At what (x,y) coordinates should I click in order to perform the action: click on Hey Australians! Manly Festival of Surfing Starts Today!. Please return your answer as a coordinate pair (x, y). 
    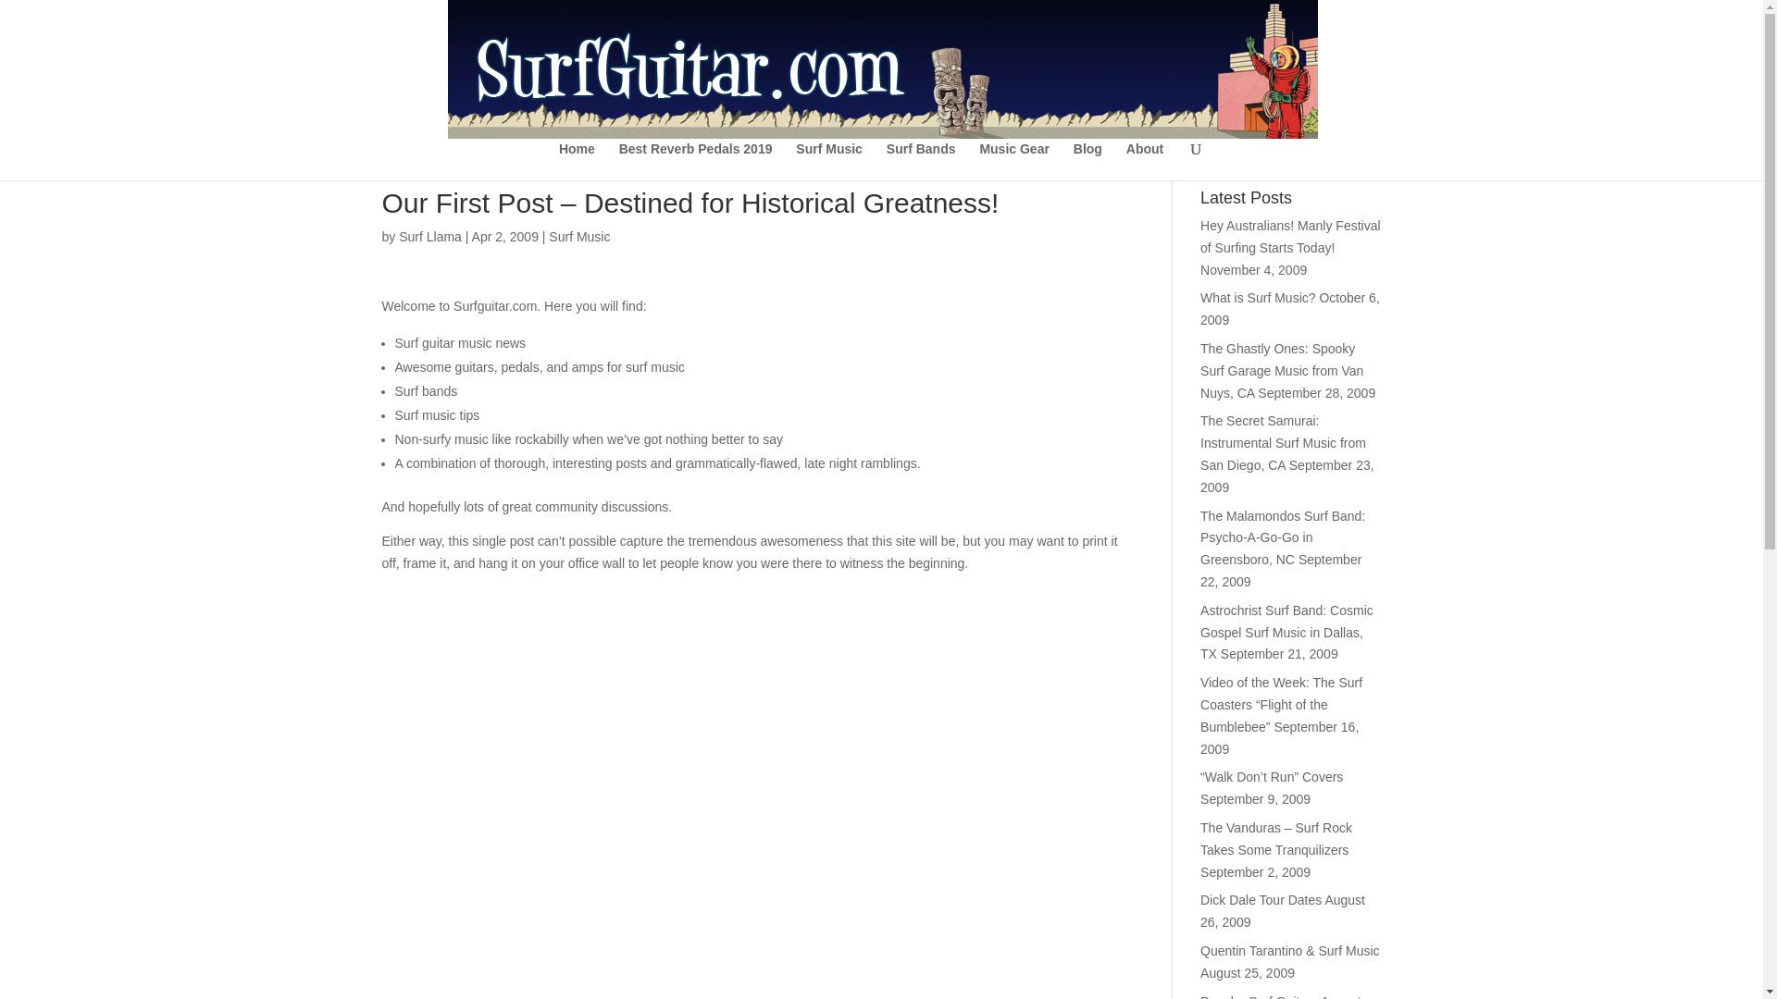
    Looking at the image, I should click on (1290, 237).